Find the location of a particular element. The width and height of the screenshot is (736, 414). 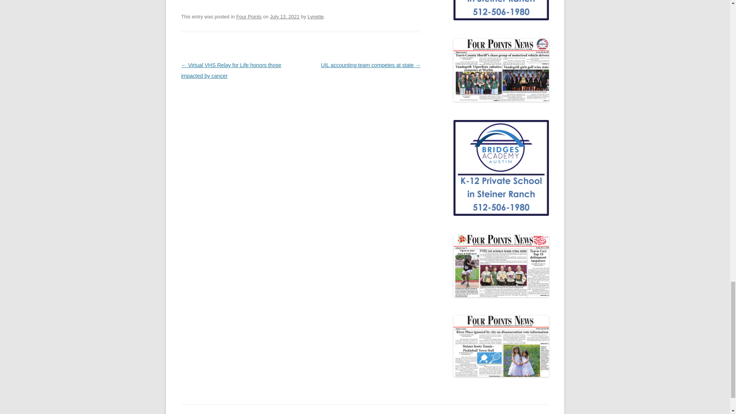

July 13, 2021 is located at coordinates (284, 16).